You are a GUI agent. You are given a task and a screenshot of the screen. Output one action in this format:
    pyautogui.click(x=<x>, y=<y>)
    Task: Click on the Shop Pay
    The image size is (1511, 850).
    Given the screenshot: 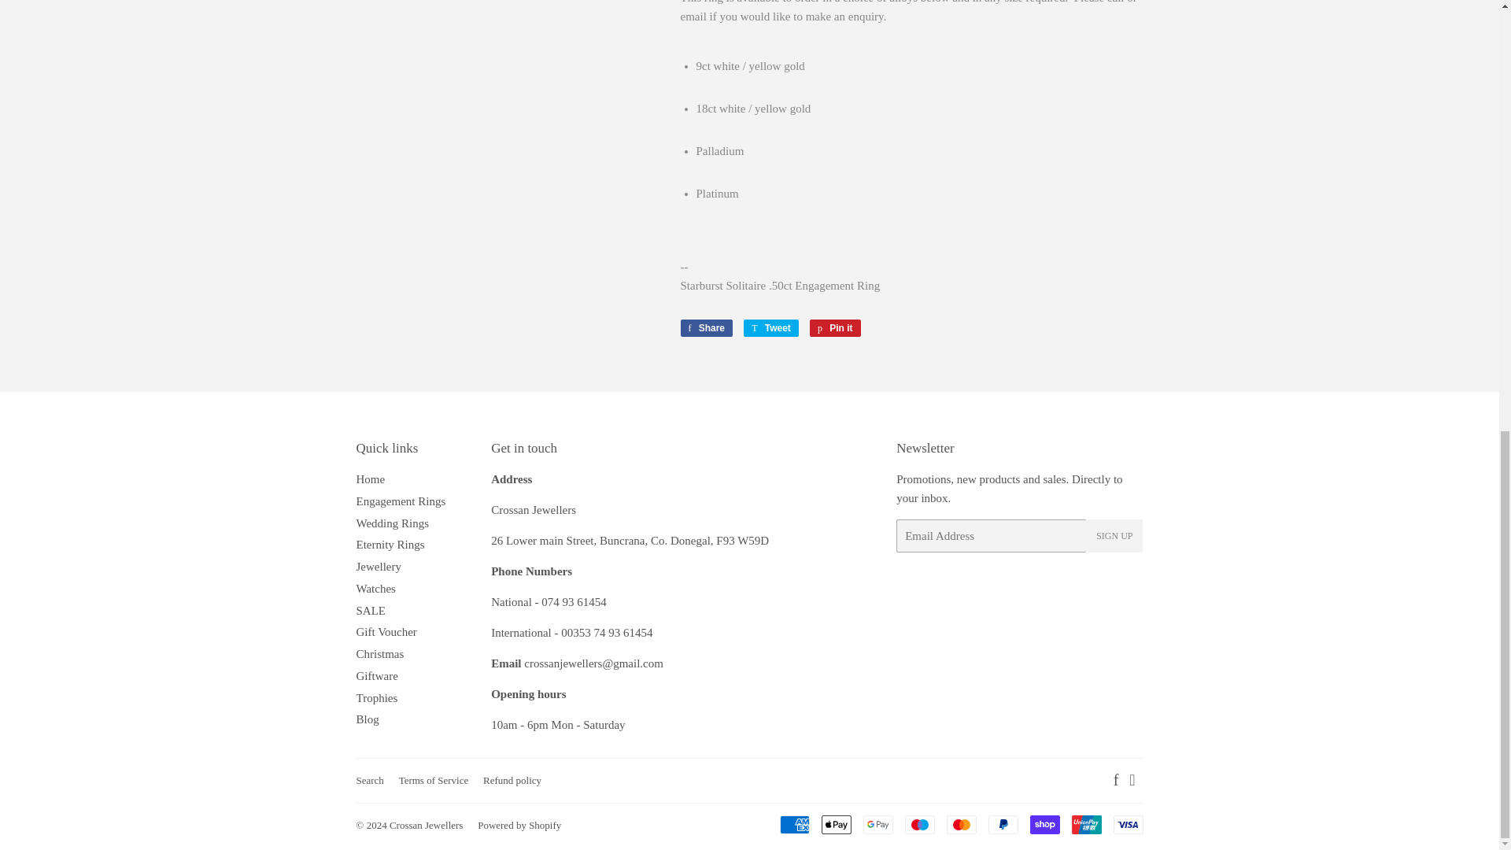 What is the action you would take?
    pyautogui.click(x=1044, y=824)
    